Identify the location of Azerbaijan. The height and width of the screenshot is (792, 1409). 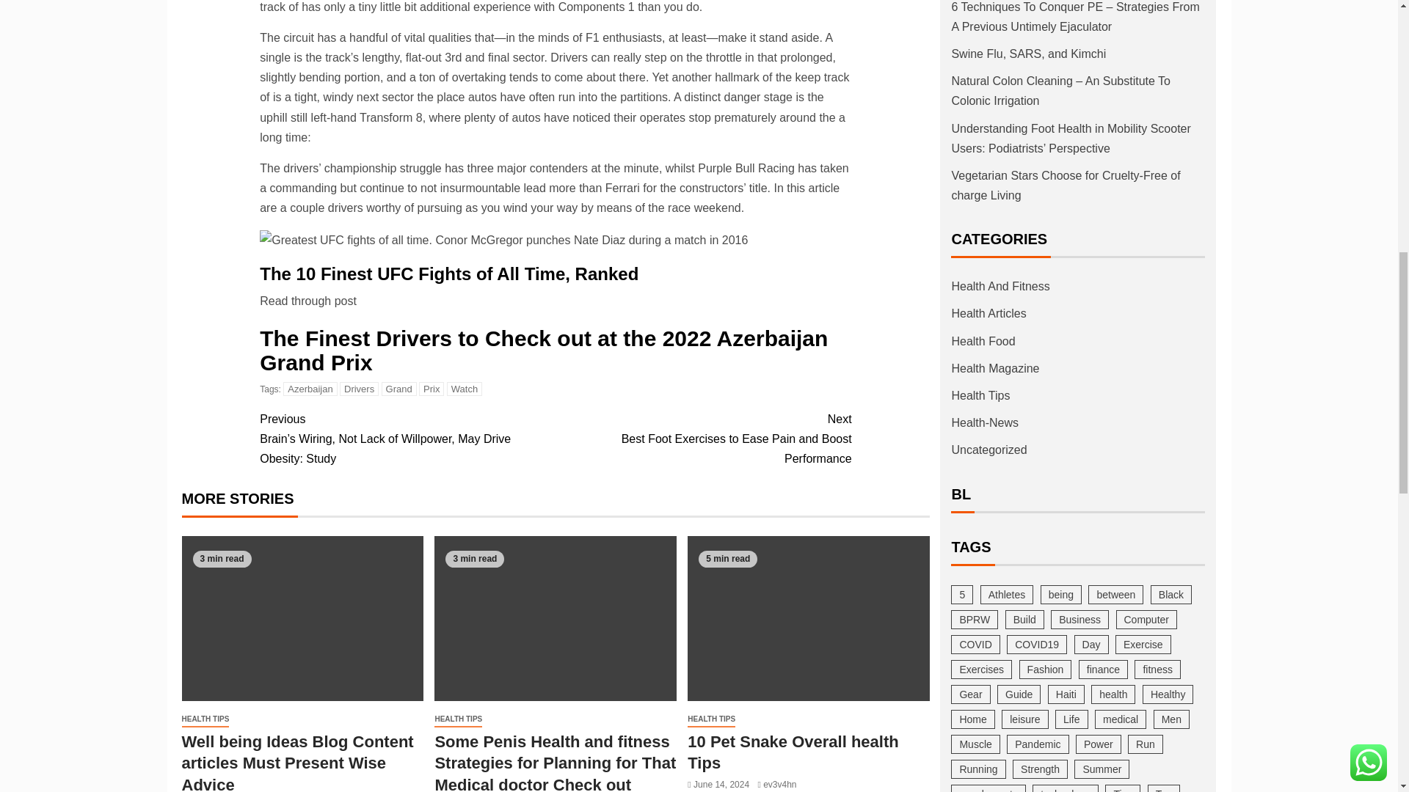
(310, 387).